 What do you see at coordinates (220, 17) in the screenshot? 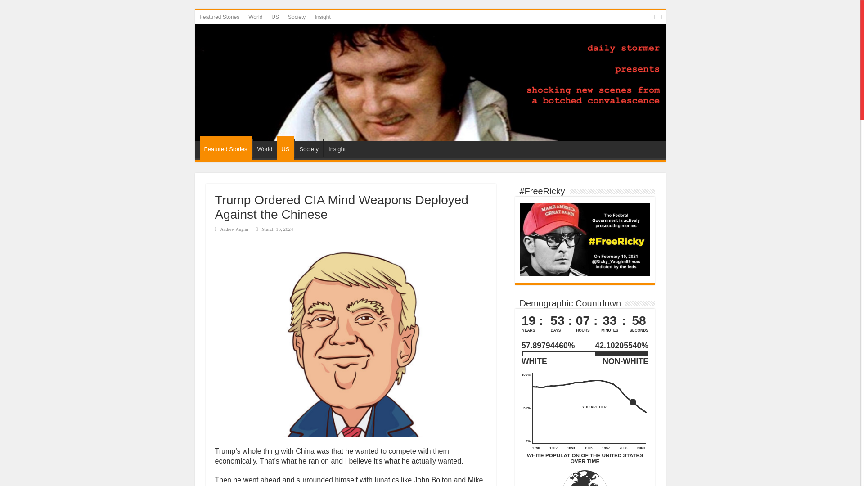
I see `Featured Stories` at bounding box center [220, 17].